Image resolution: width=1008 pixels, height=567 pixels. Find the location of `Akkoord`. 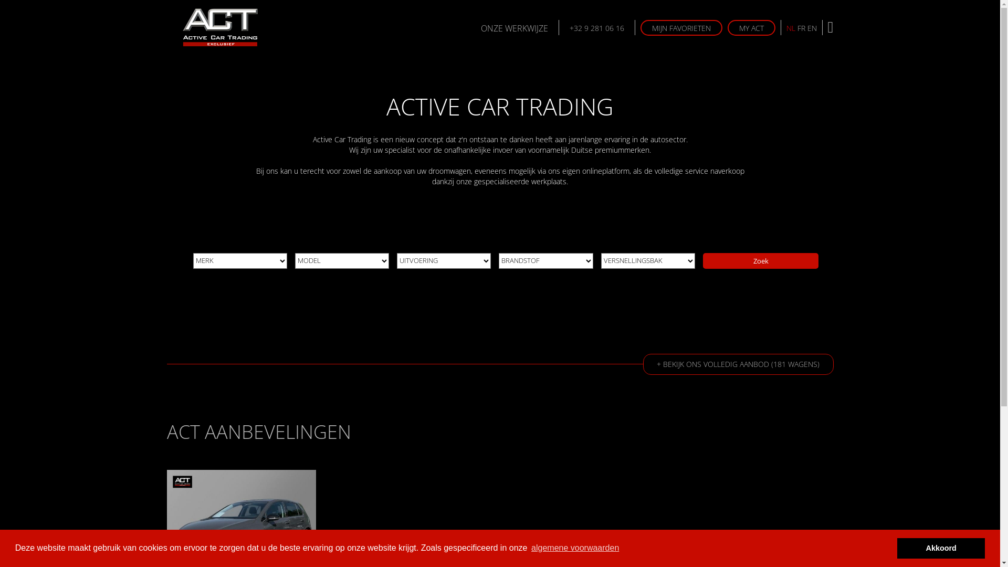

Akkoord is located at coordinates (941, 548).